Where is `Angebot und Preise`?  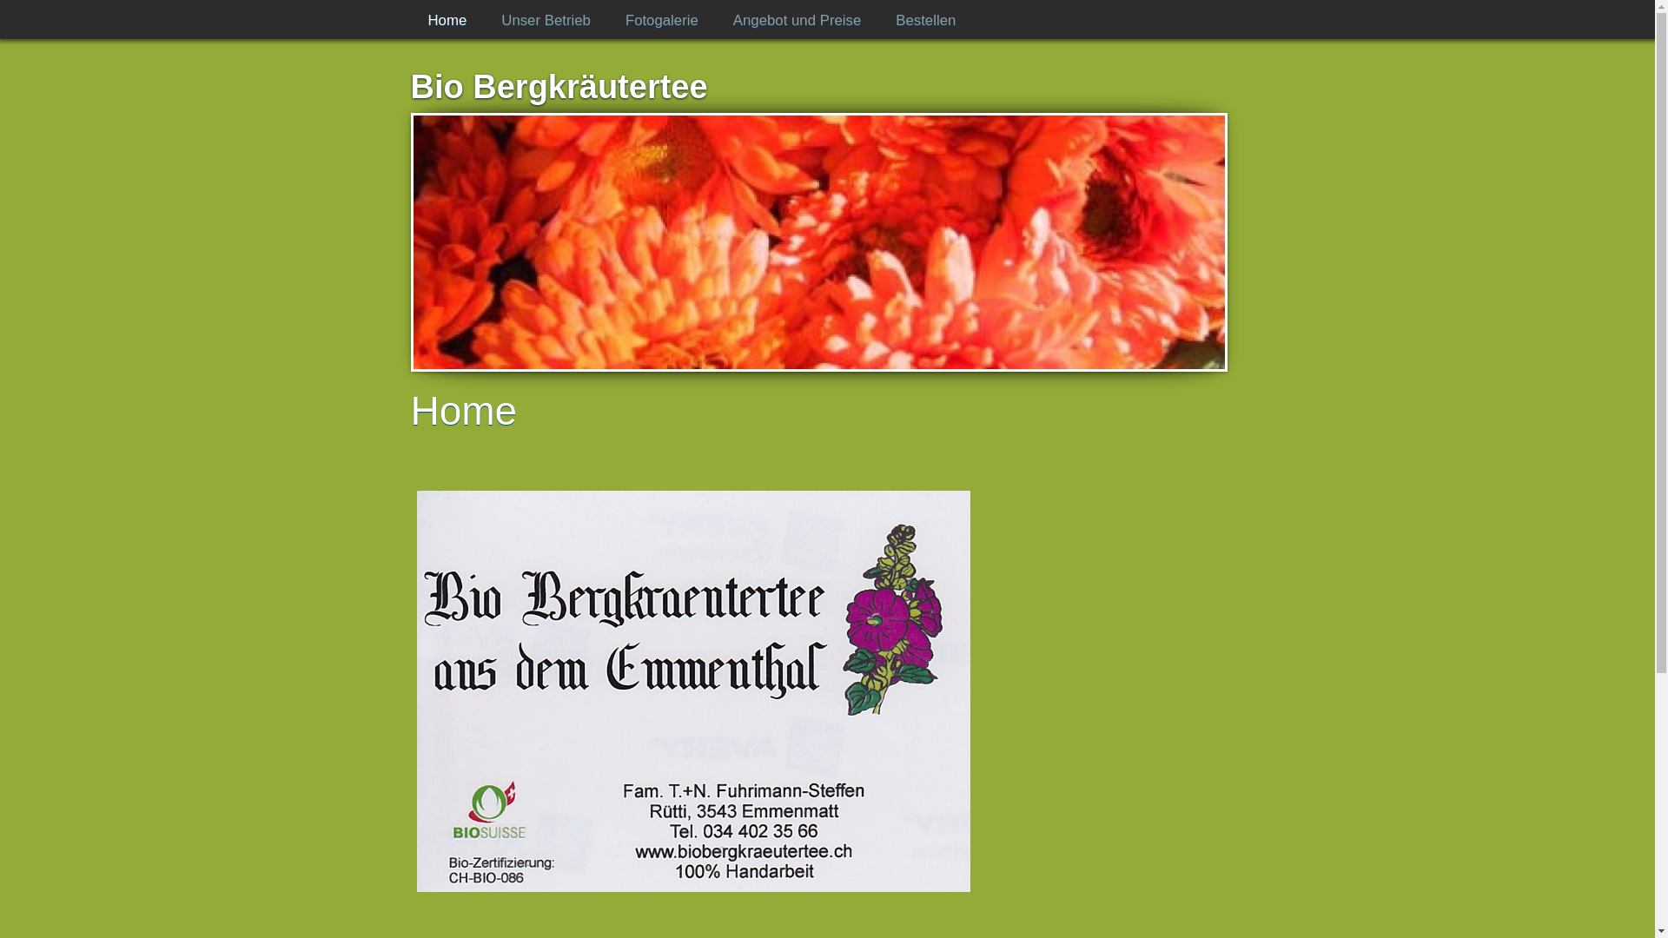
Angebot und Preise is located at coordinates (798, 21).